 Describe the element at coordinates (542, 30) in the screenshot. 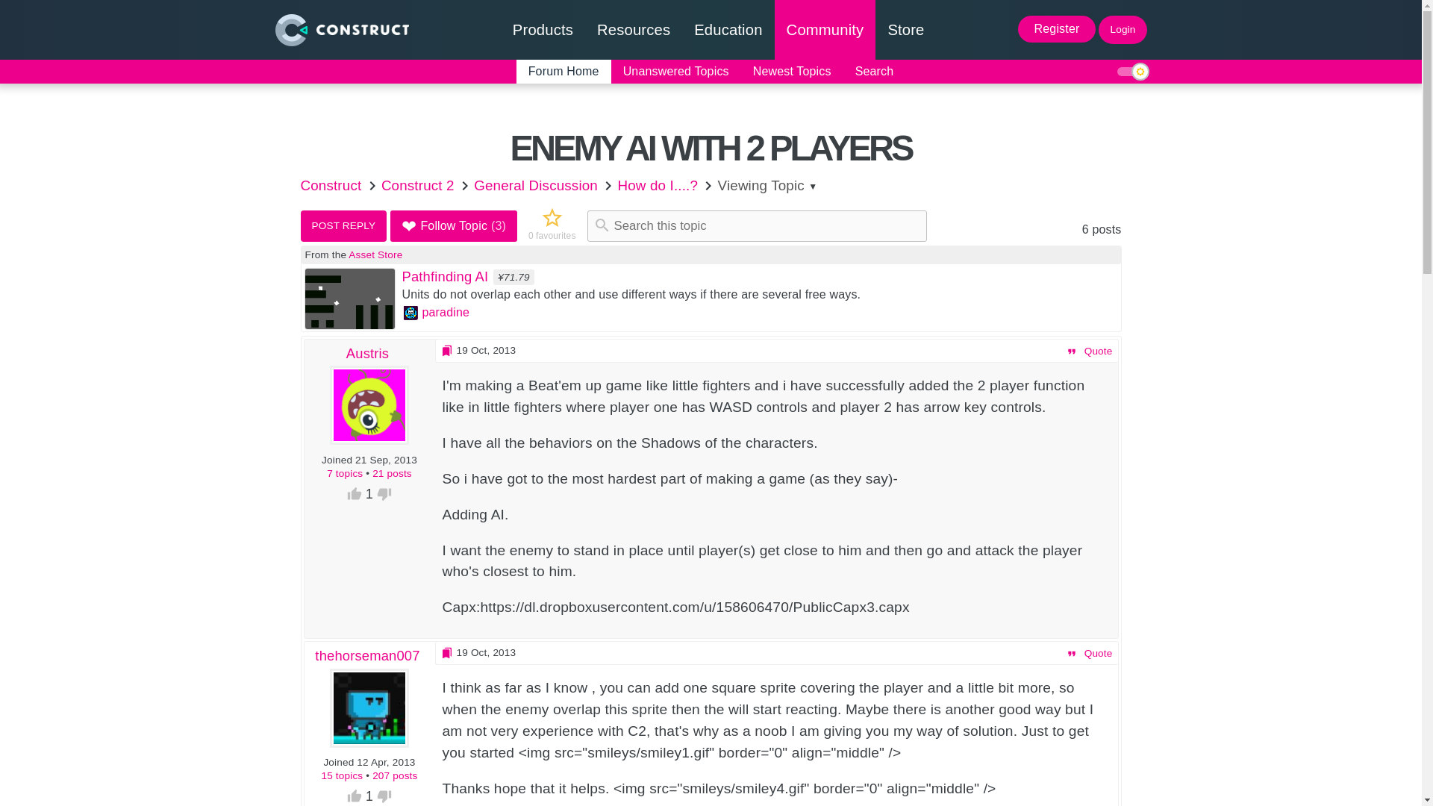

I see `Game maker` at that location.